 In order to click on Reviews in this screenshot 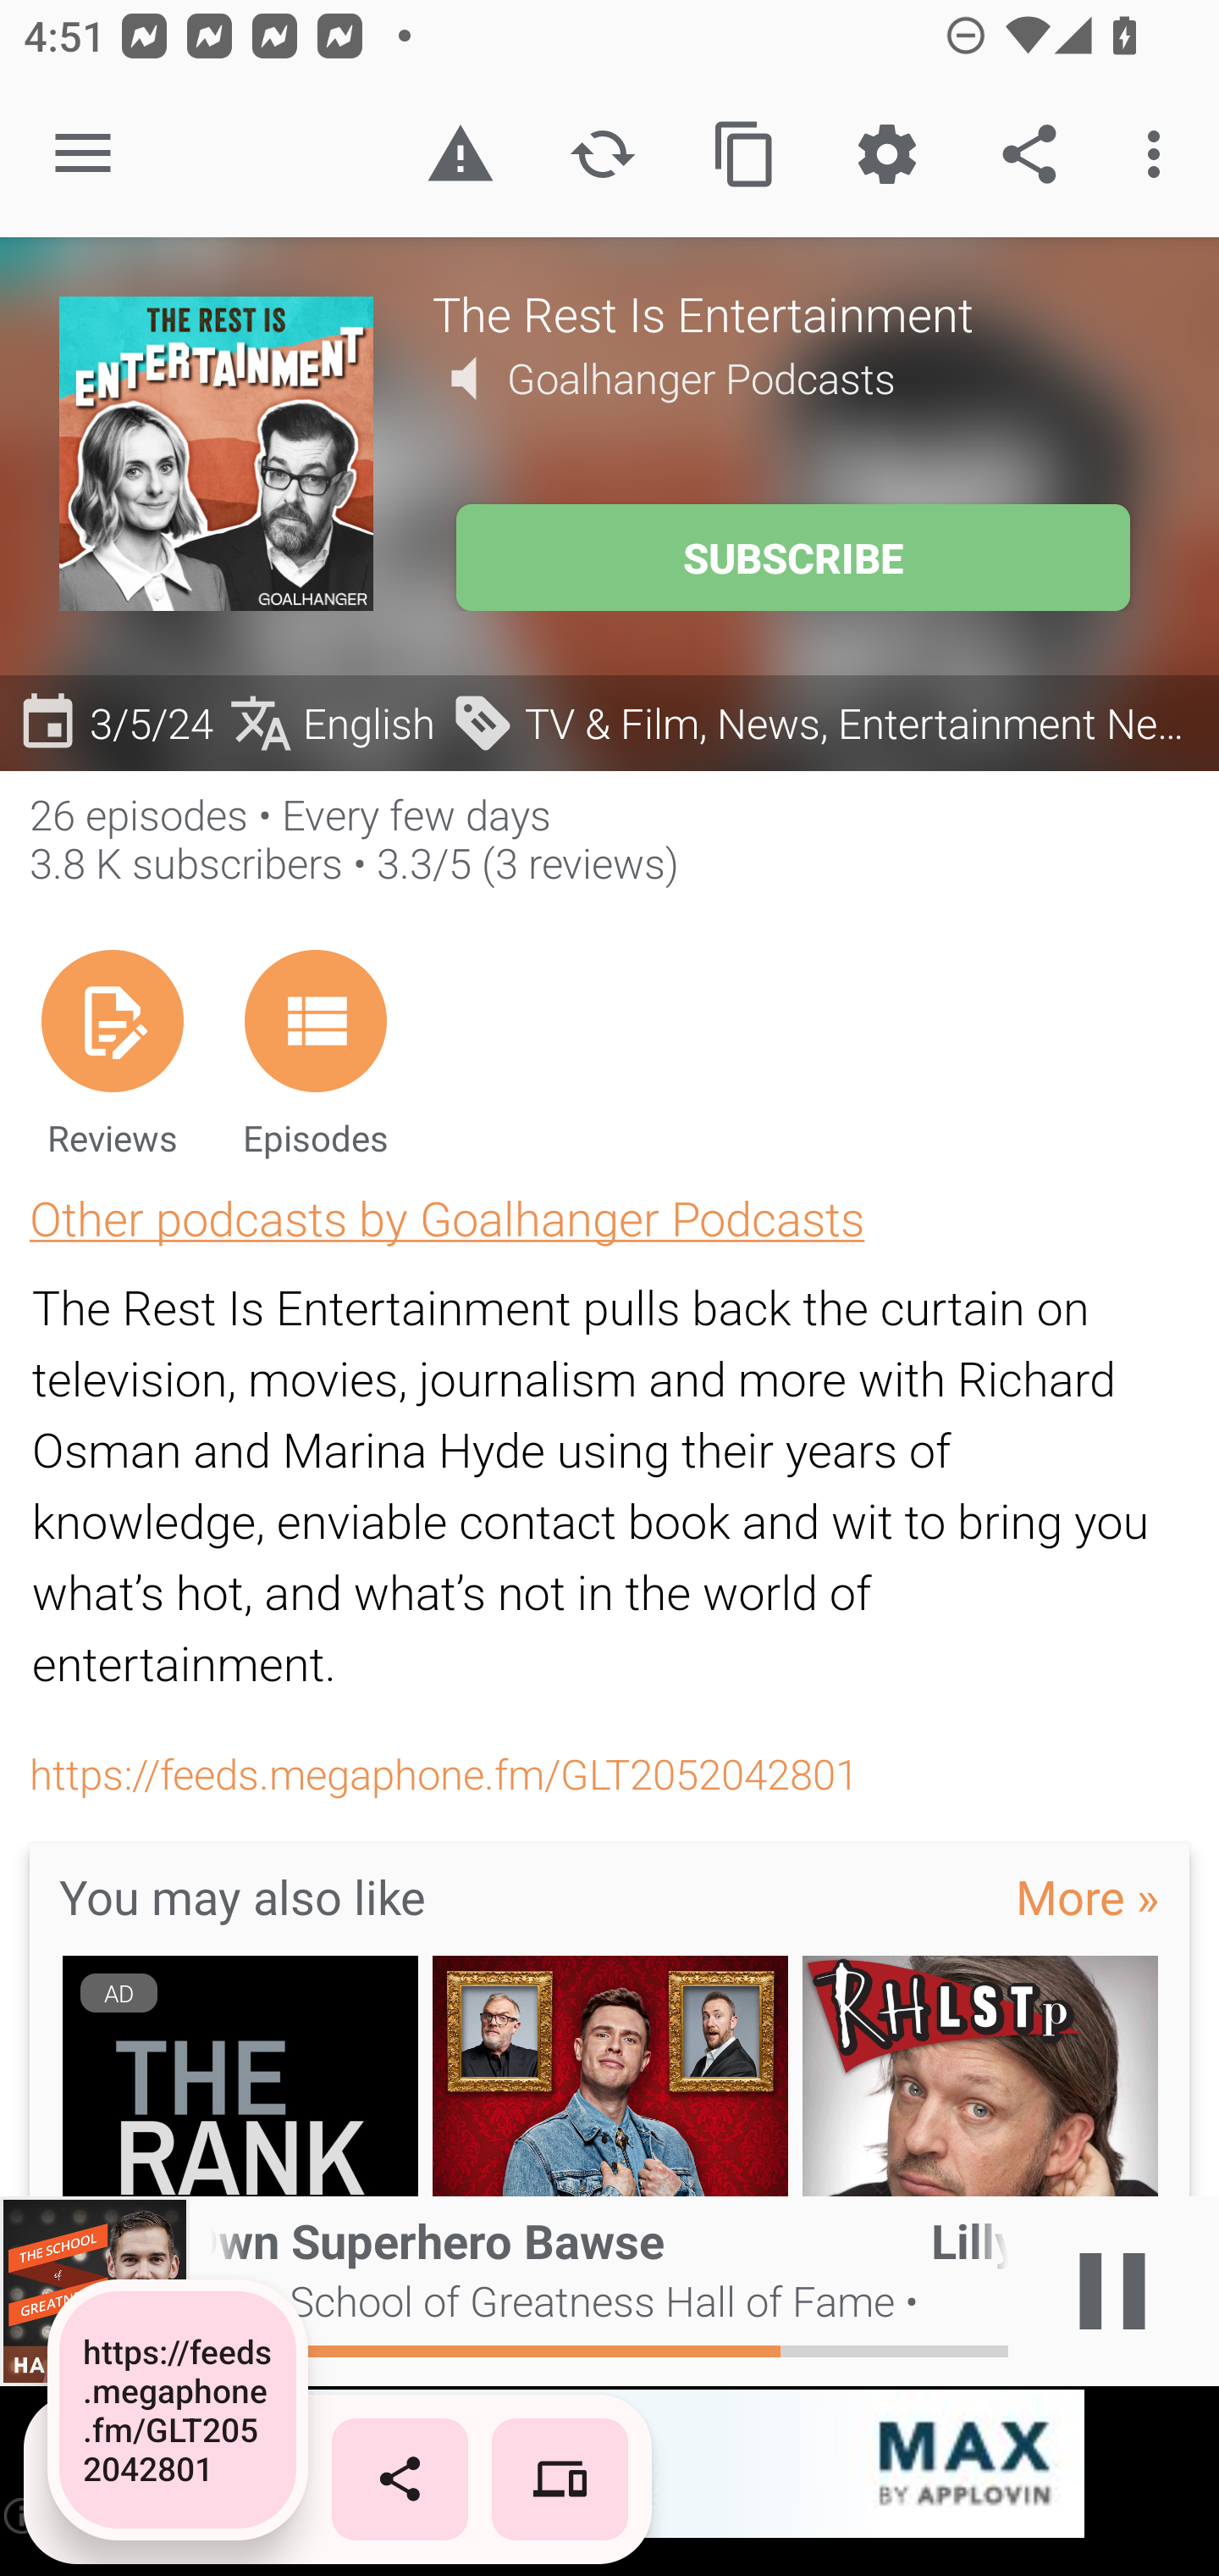, I will do `click(112, 1052)`.